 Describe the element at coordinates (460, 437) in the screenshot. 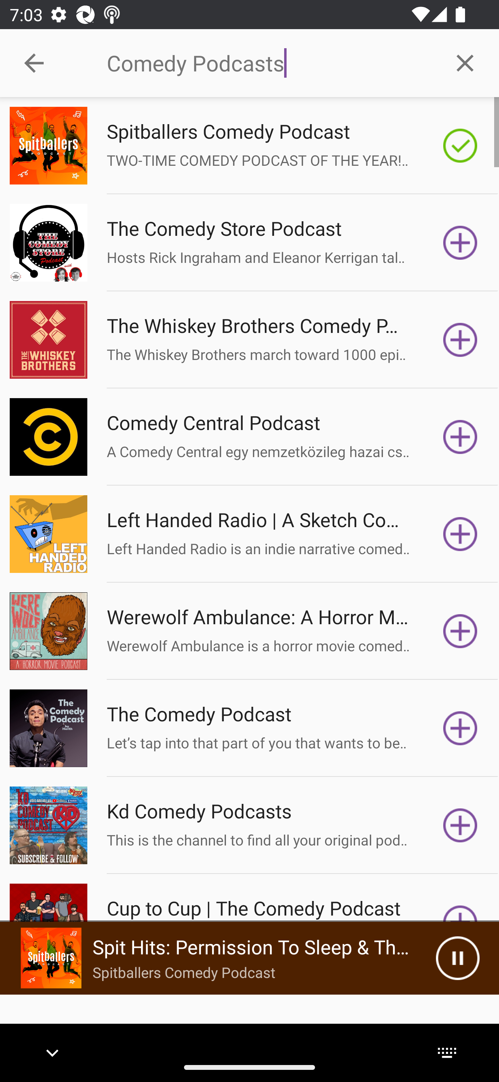

I see `Subscribe` at that location.